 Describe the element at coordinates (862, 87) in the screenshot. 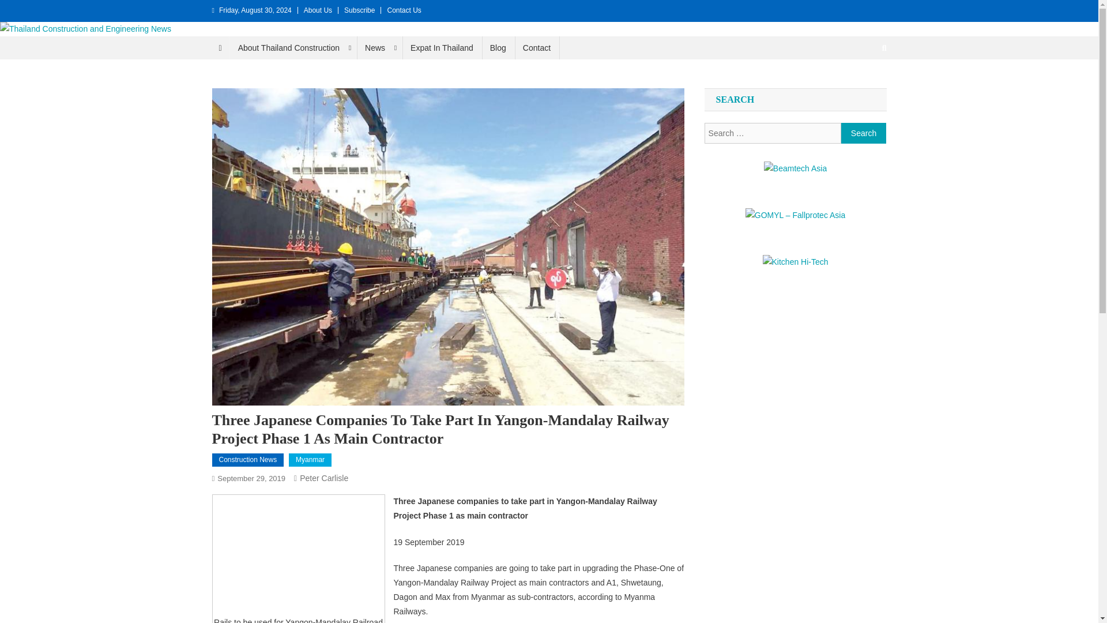

I see `Search` at that location.